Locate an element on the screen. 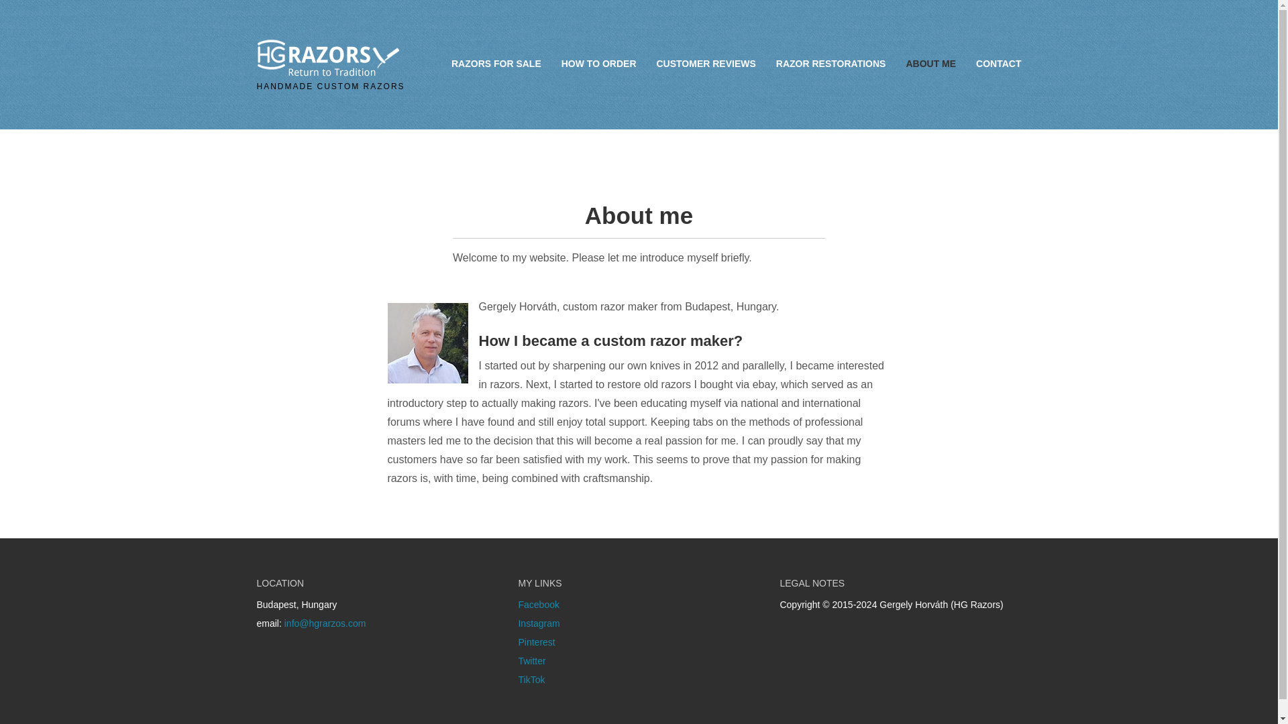 The width and height of the screenshot is (1288, 724). RAZORS FOR SALE is located at coordinates (496, 63).